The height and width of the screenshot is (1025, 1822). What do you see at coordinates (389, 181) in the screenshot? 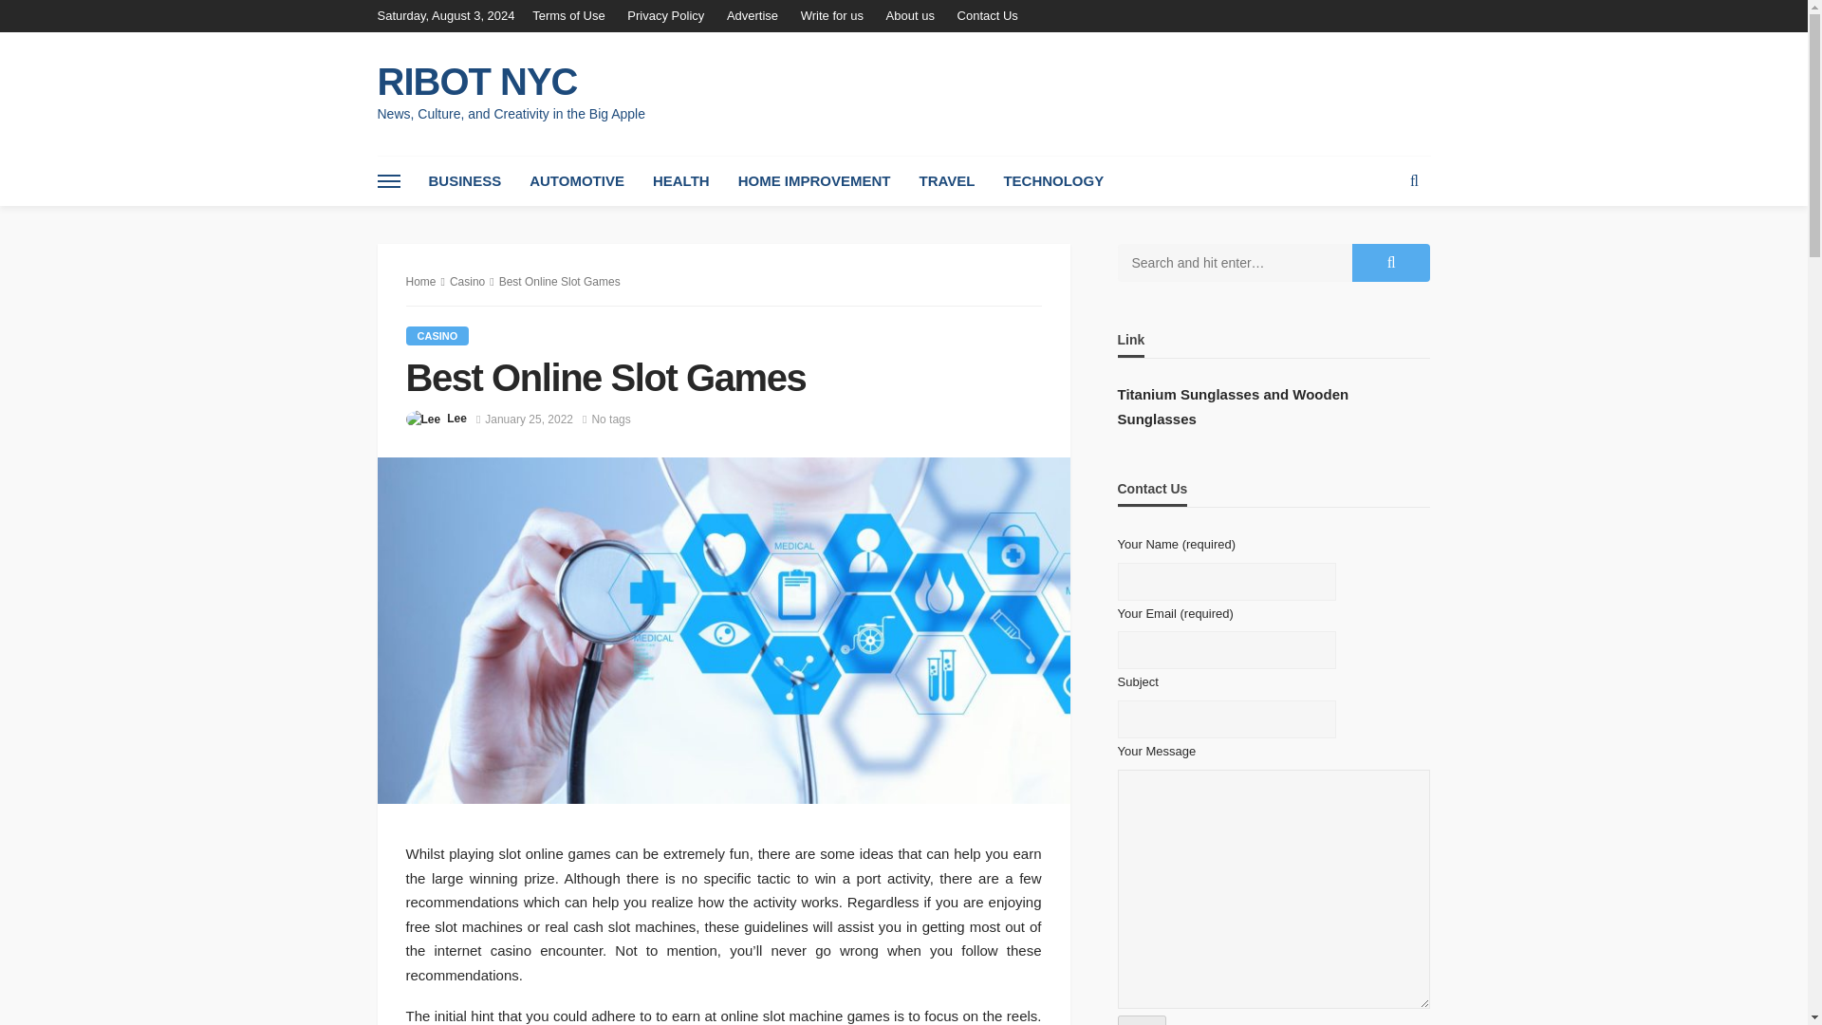
I see `off canvas button` at bounding box center [389, 181].